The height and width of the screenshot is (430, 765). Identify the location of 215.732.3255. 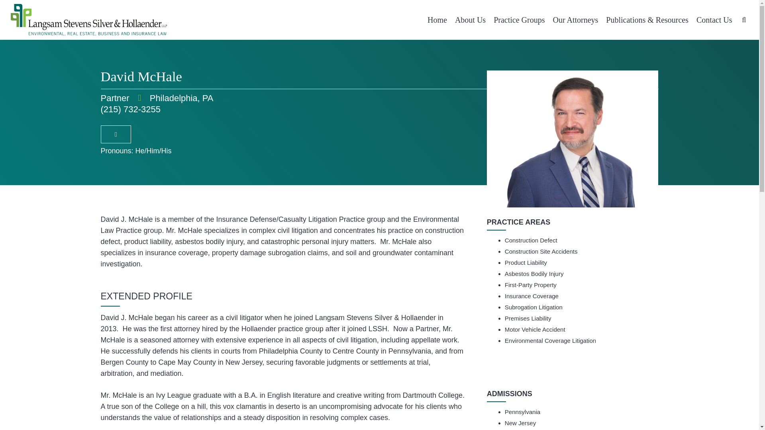
(327, 303).